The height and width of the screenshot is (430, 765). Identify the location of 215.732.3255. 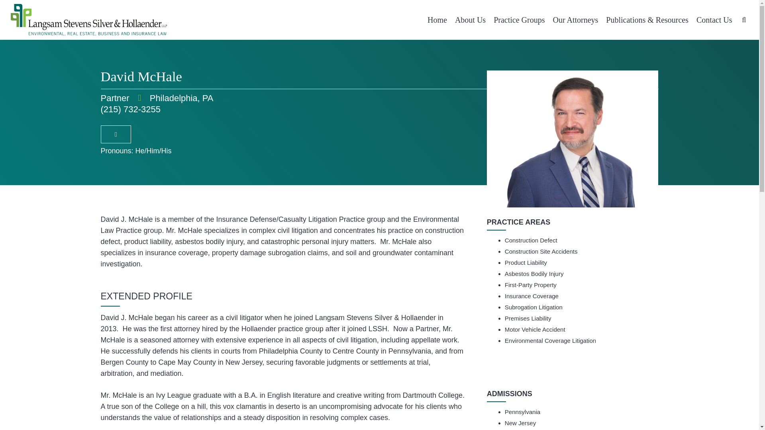
(327, 303).